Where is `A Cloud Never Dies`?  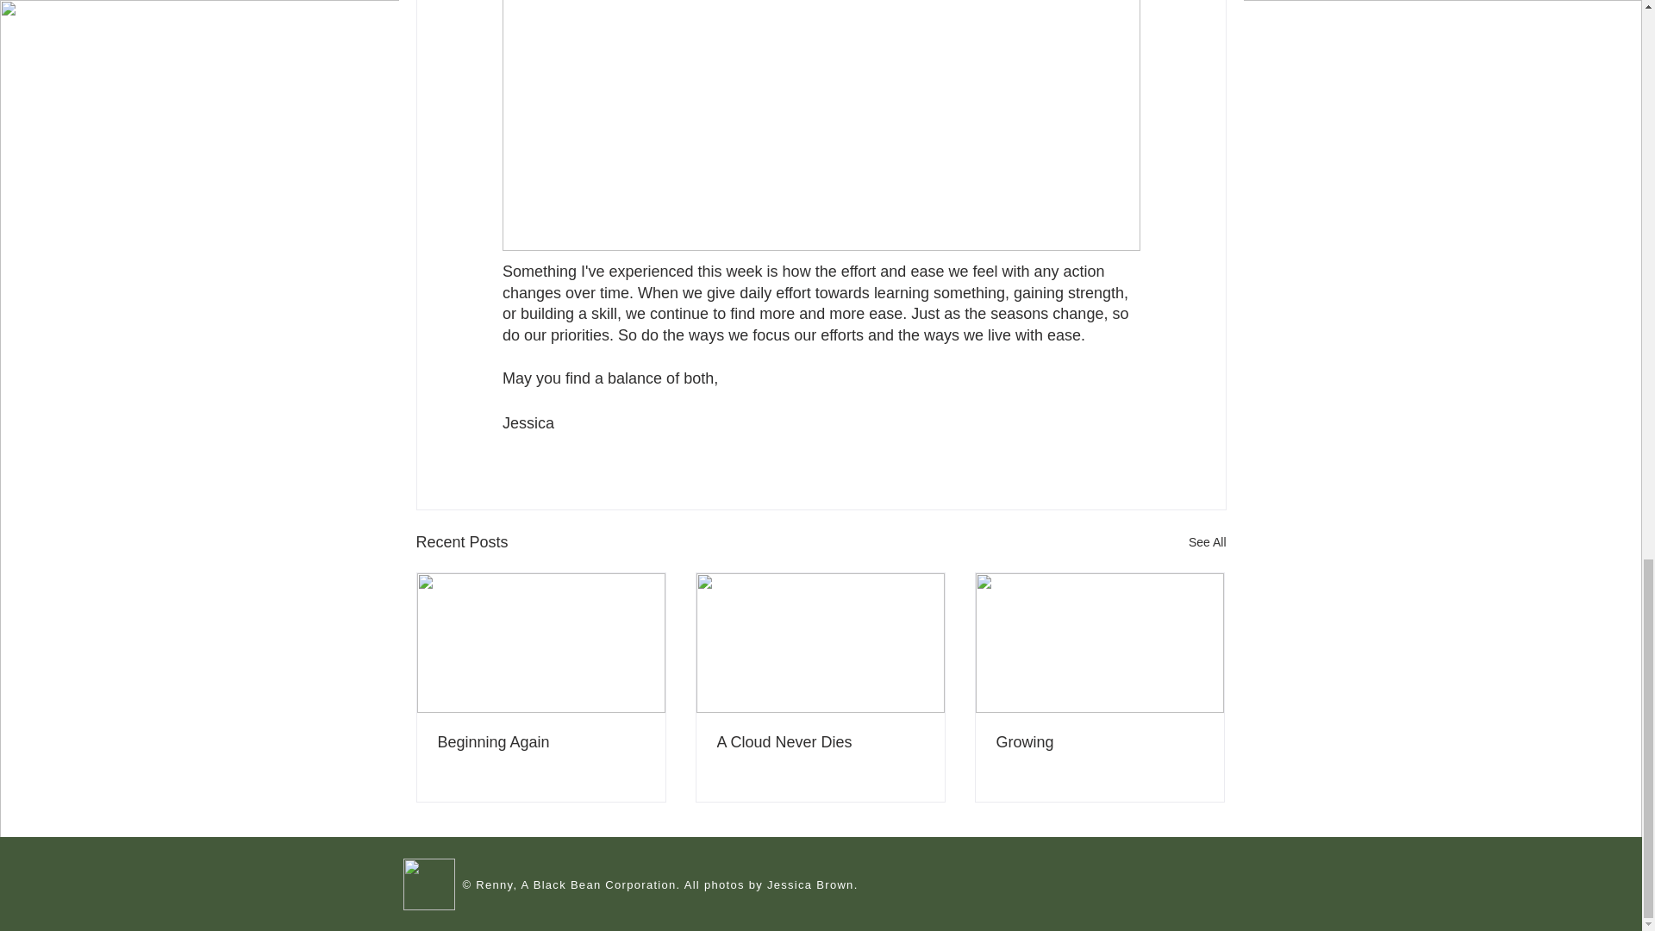 A Cloud Never Dies is located at coordinates (820, 742).